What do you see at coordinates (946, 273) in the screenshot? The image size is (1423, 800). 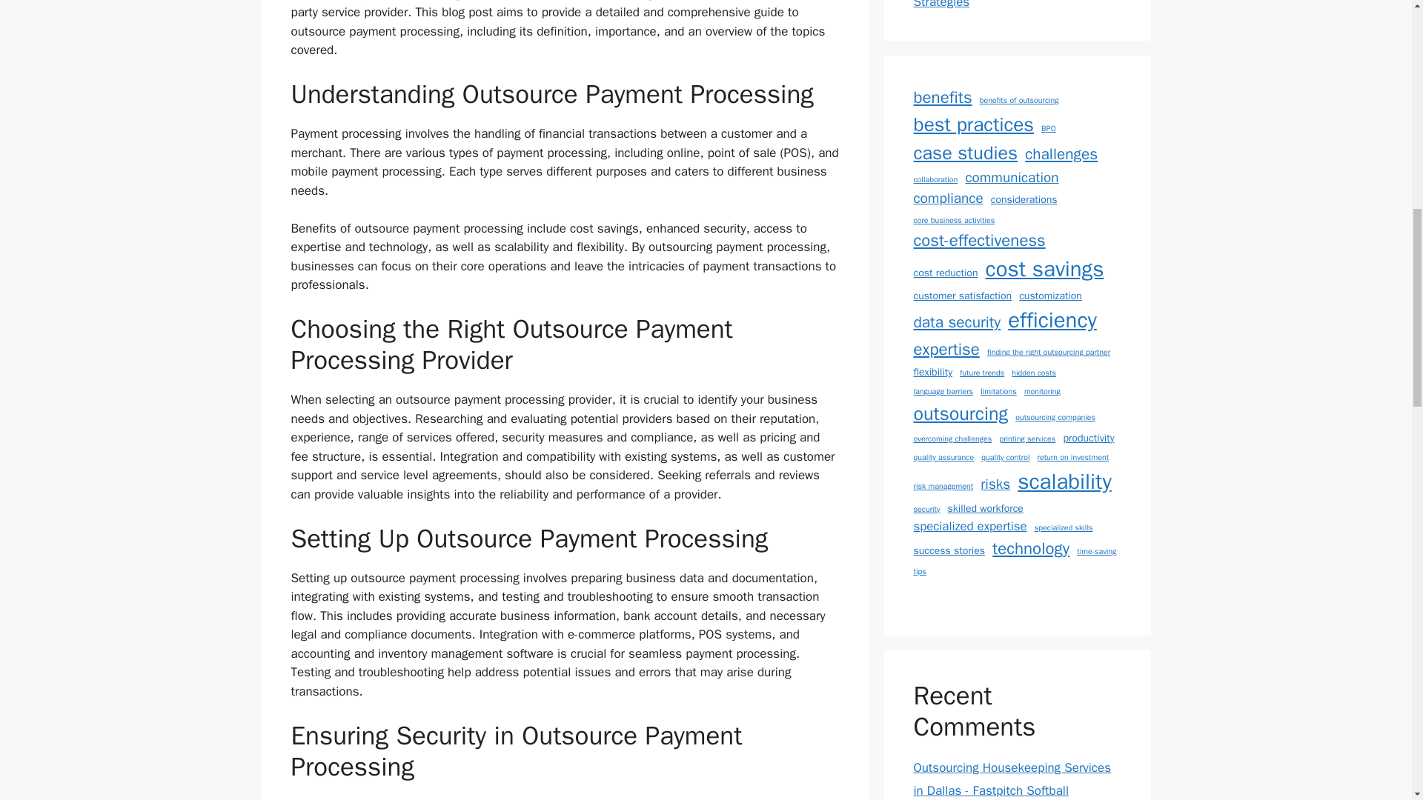 I see `cost reduction` at bounding box center [946, 273].